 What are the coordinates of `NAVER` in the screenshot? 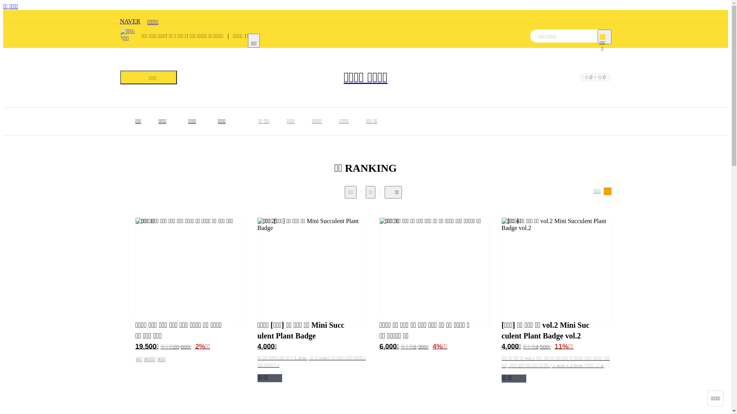 It's located at (130, 17).